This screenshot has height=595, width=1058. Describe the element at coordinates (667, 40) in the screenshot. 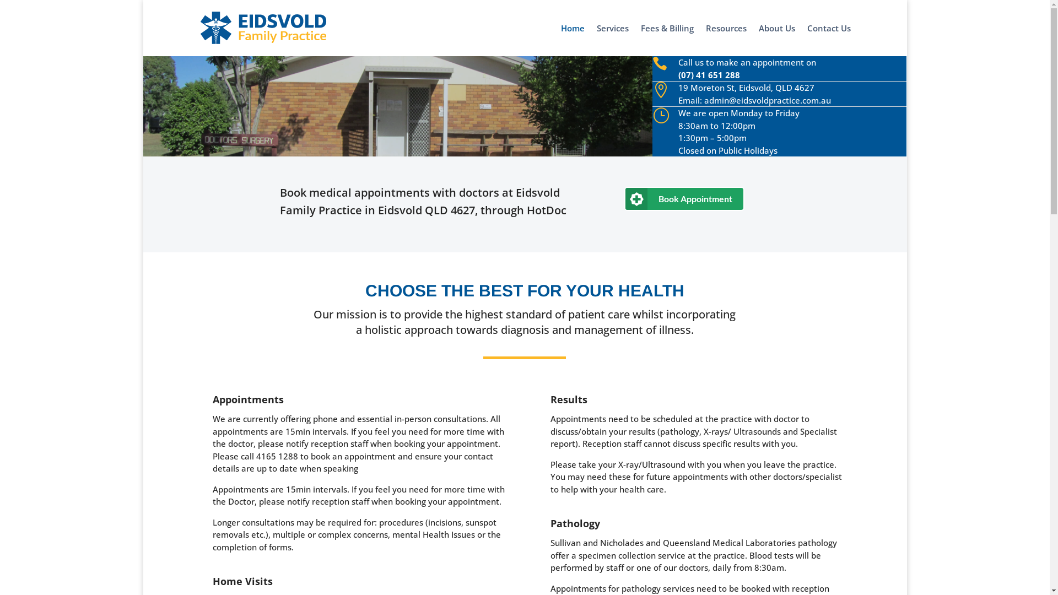

I see `Fees & Billing` at that location.